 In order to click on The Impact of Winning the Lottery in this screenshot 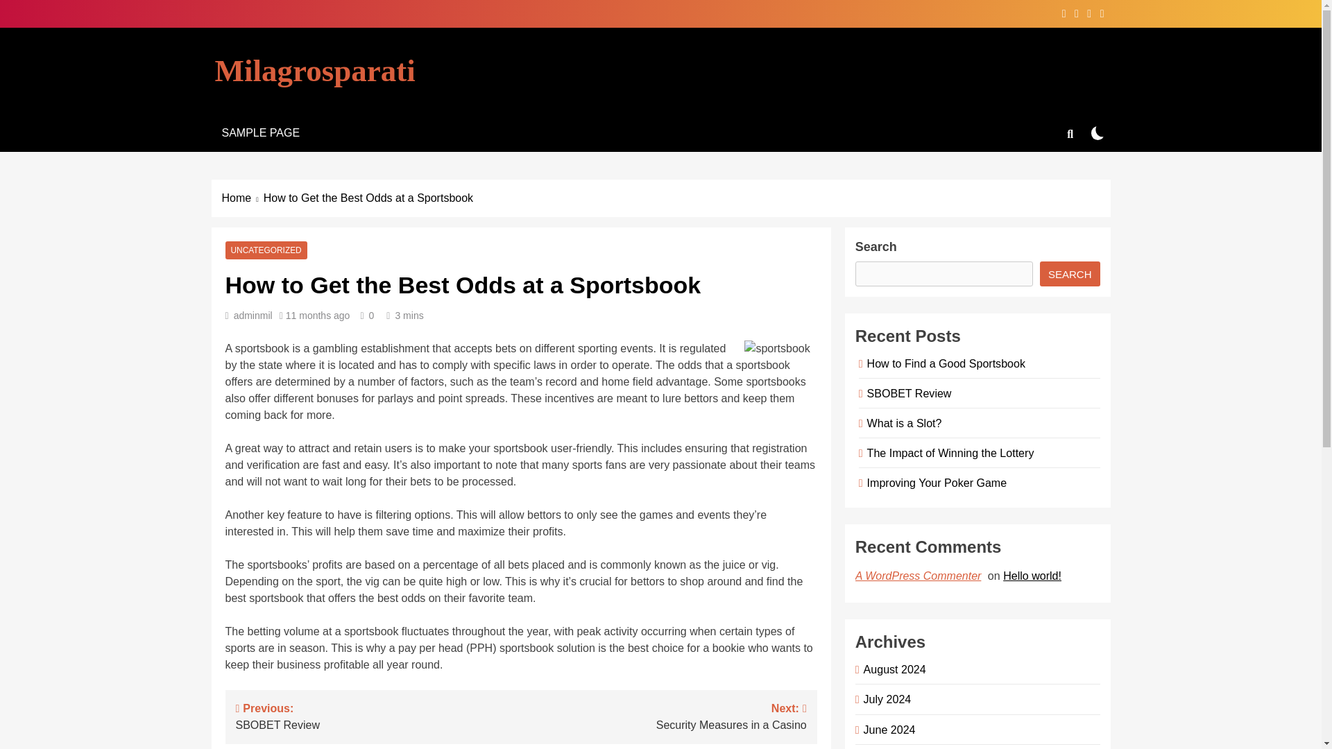, I will do `click(948, 452)`.